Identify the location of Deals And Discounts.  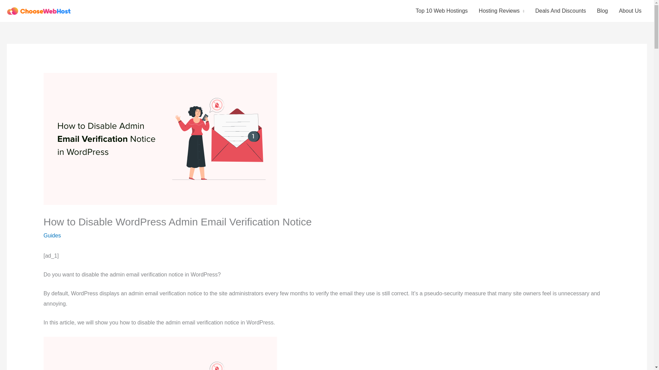
(561, 11).